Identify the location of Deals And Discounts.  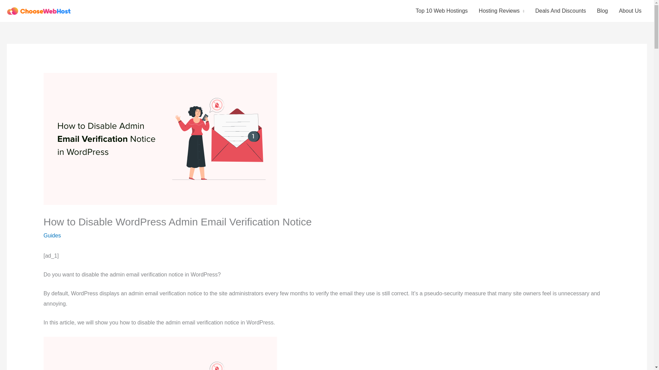
(561, 11).